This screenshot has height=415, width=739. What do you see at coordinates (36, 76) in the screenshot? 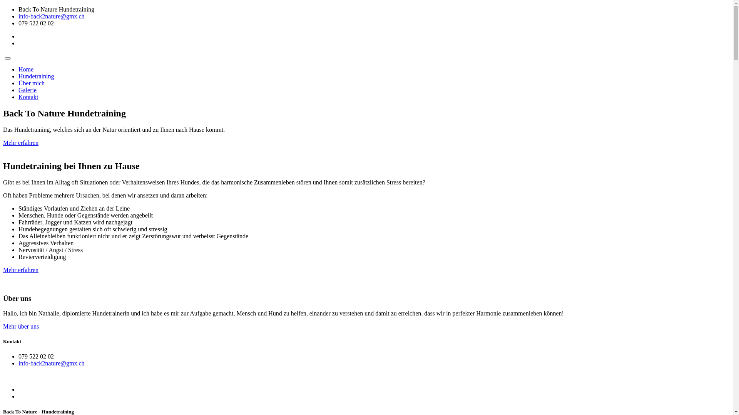
I see `Hundetraining` at bounding box center [36, 76].